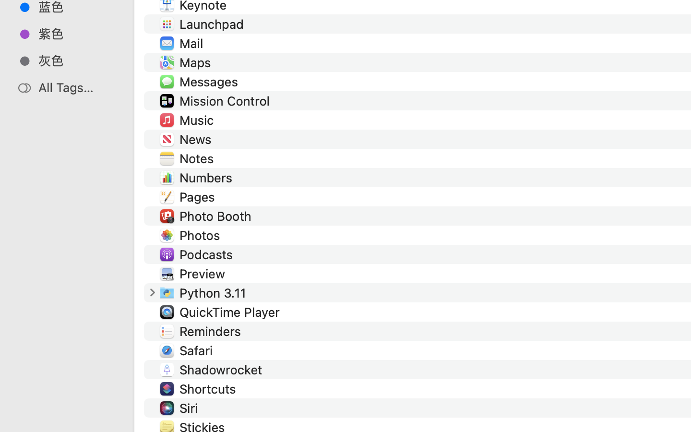  What do you see at coordinates (199, 158) in the screenshot?
I see `Notes` at bounding box center [199, 158].